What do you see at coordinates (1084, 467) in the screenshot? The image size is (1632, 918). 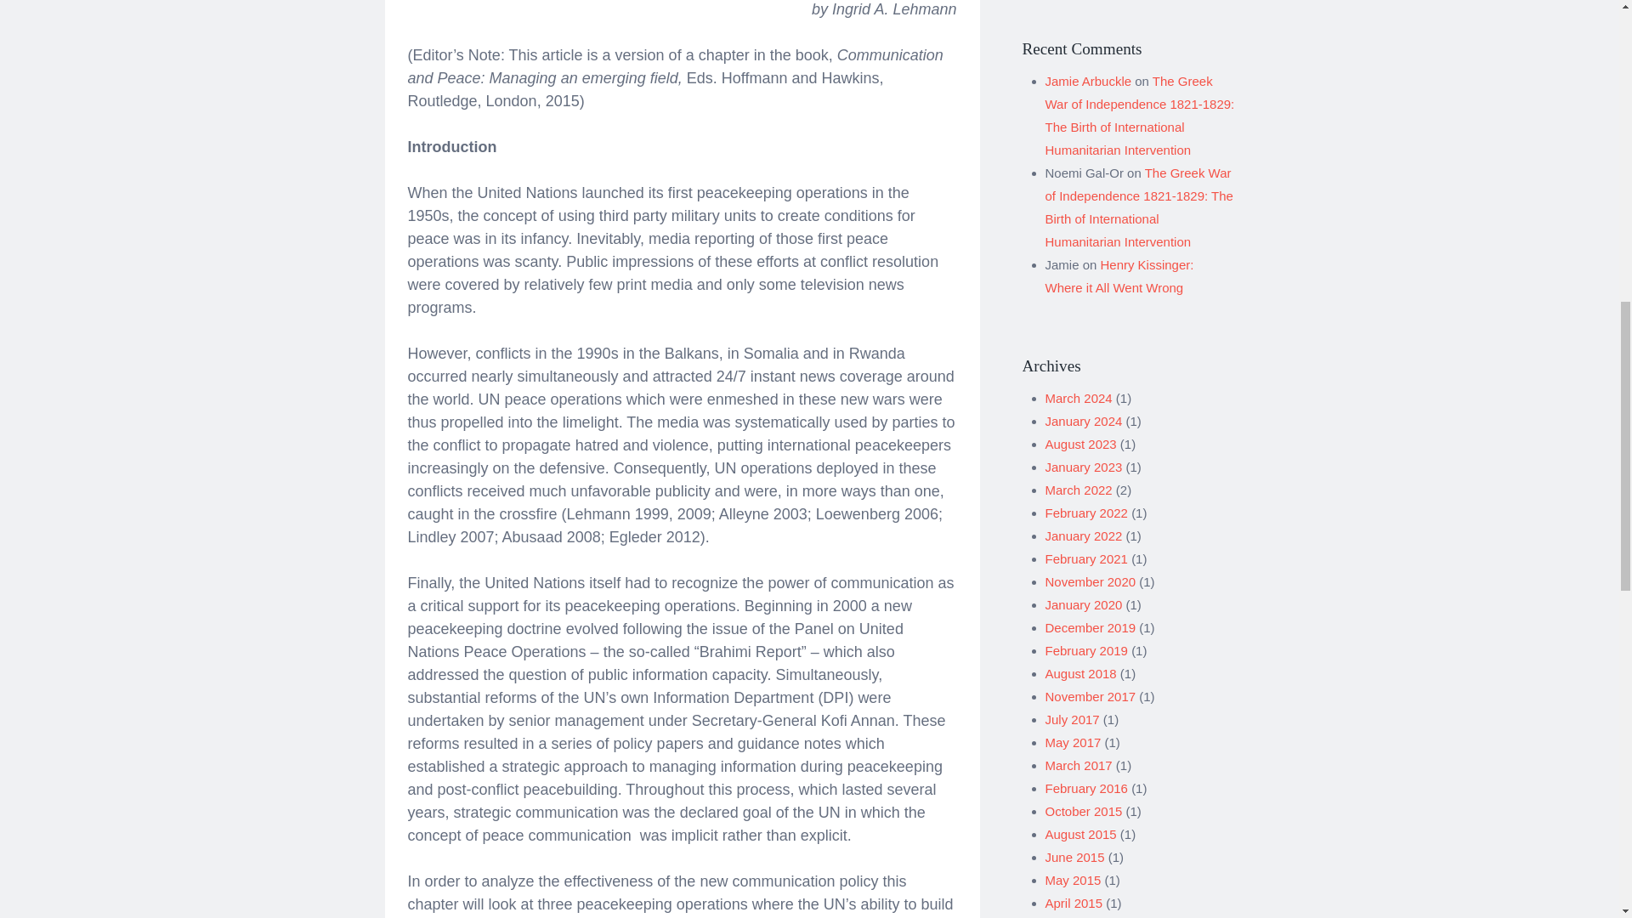 I see `January 2023` at bounding box center [1084, 467].